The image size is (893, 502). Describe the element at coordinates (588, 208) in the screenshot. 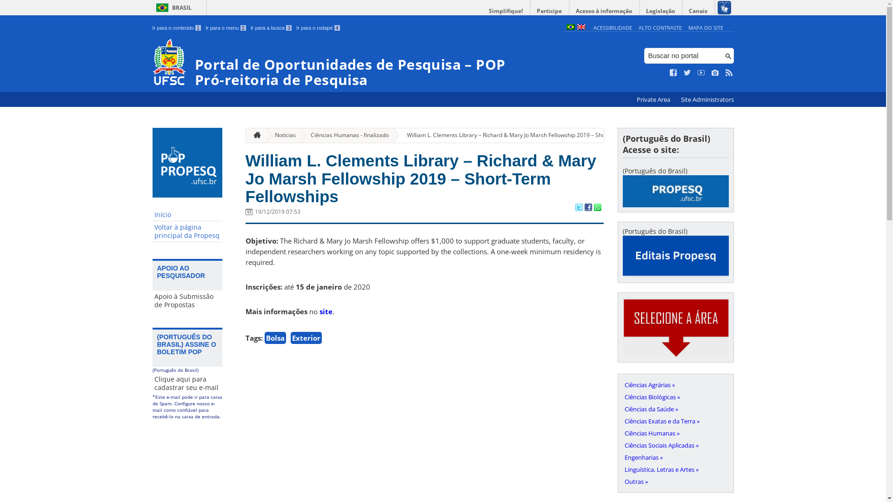

I see `Compartilhar no Facebook` at that location.